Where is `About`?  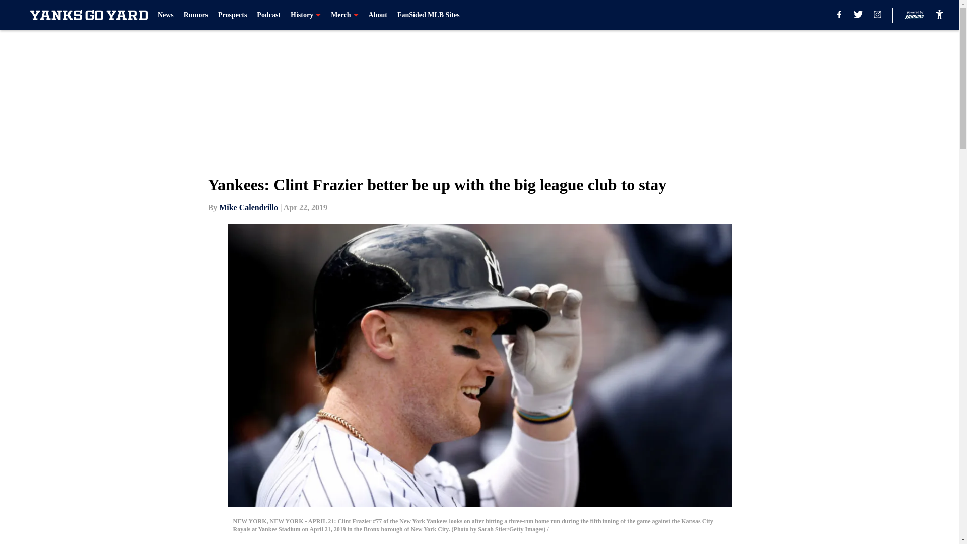 About is located at coordinates (378, 15).